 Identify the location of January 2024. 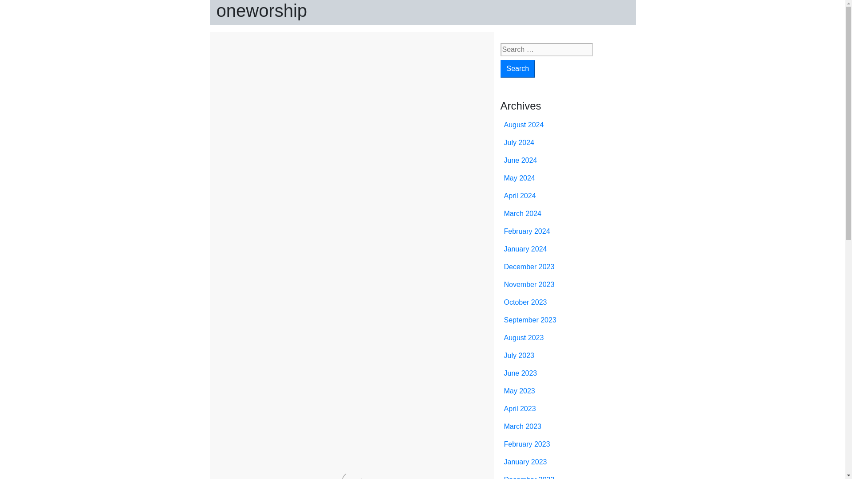
(525, 249).